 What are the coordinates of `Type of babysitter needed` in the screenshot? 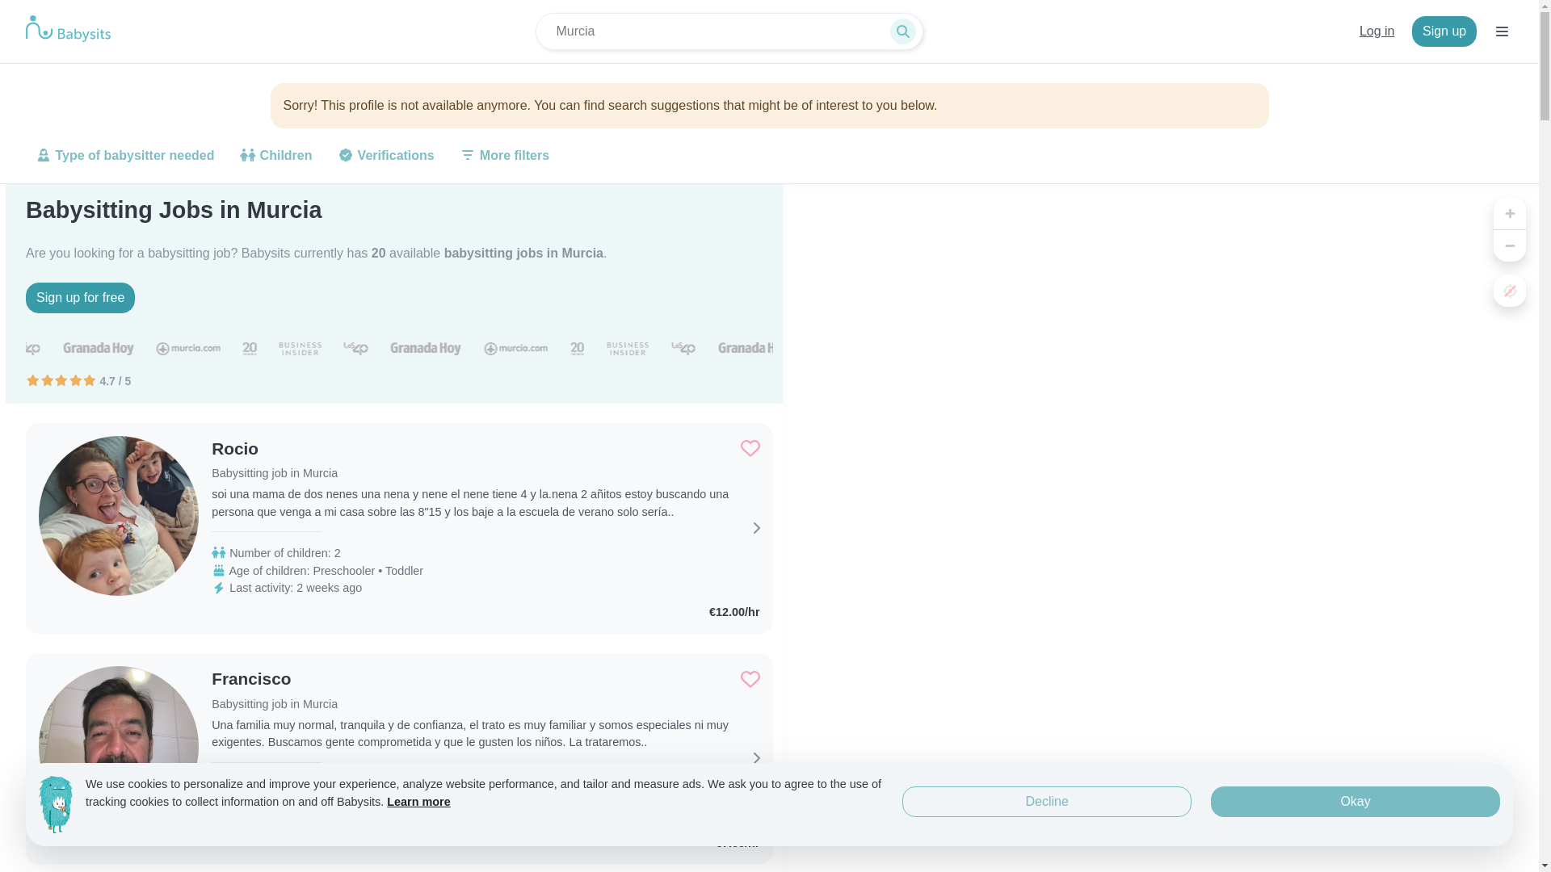 It's located at (125, 155).